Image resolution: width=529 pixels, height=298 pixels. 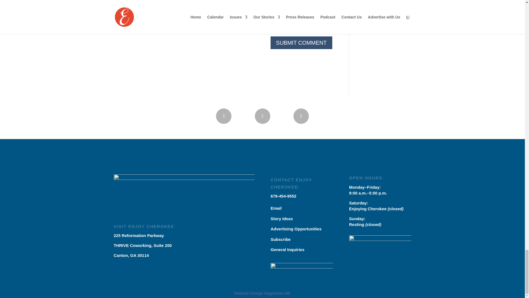 I want to click on Follow on Instagram, so click(x=262, y=116).